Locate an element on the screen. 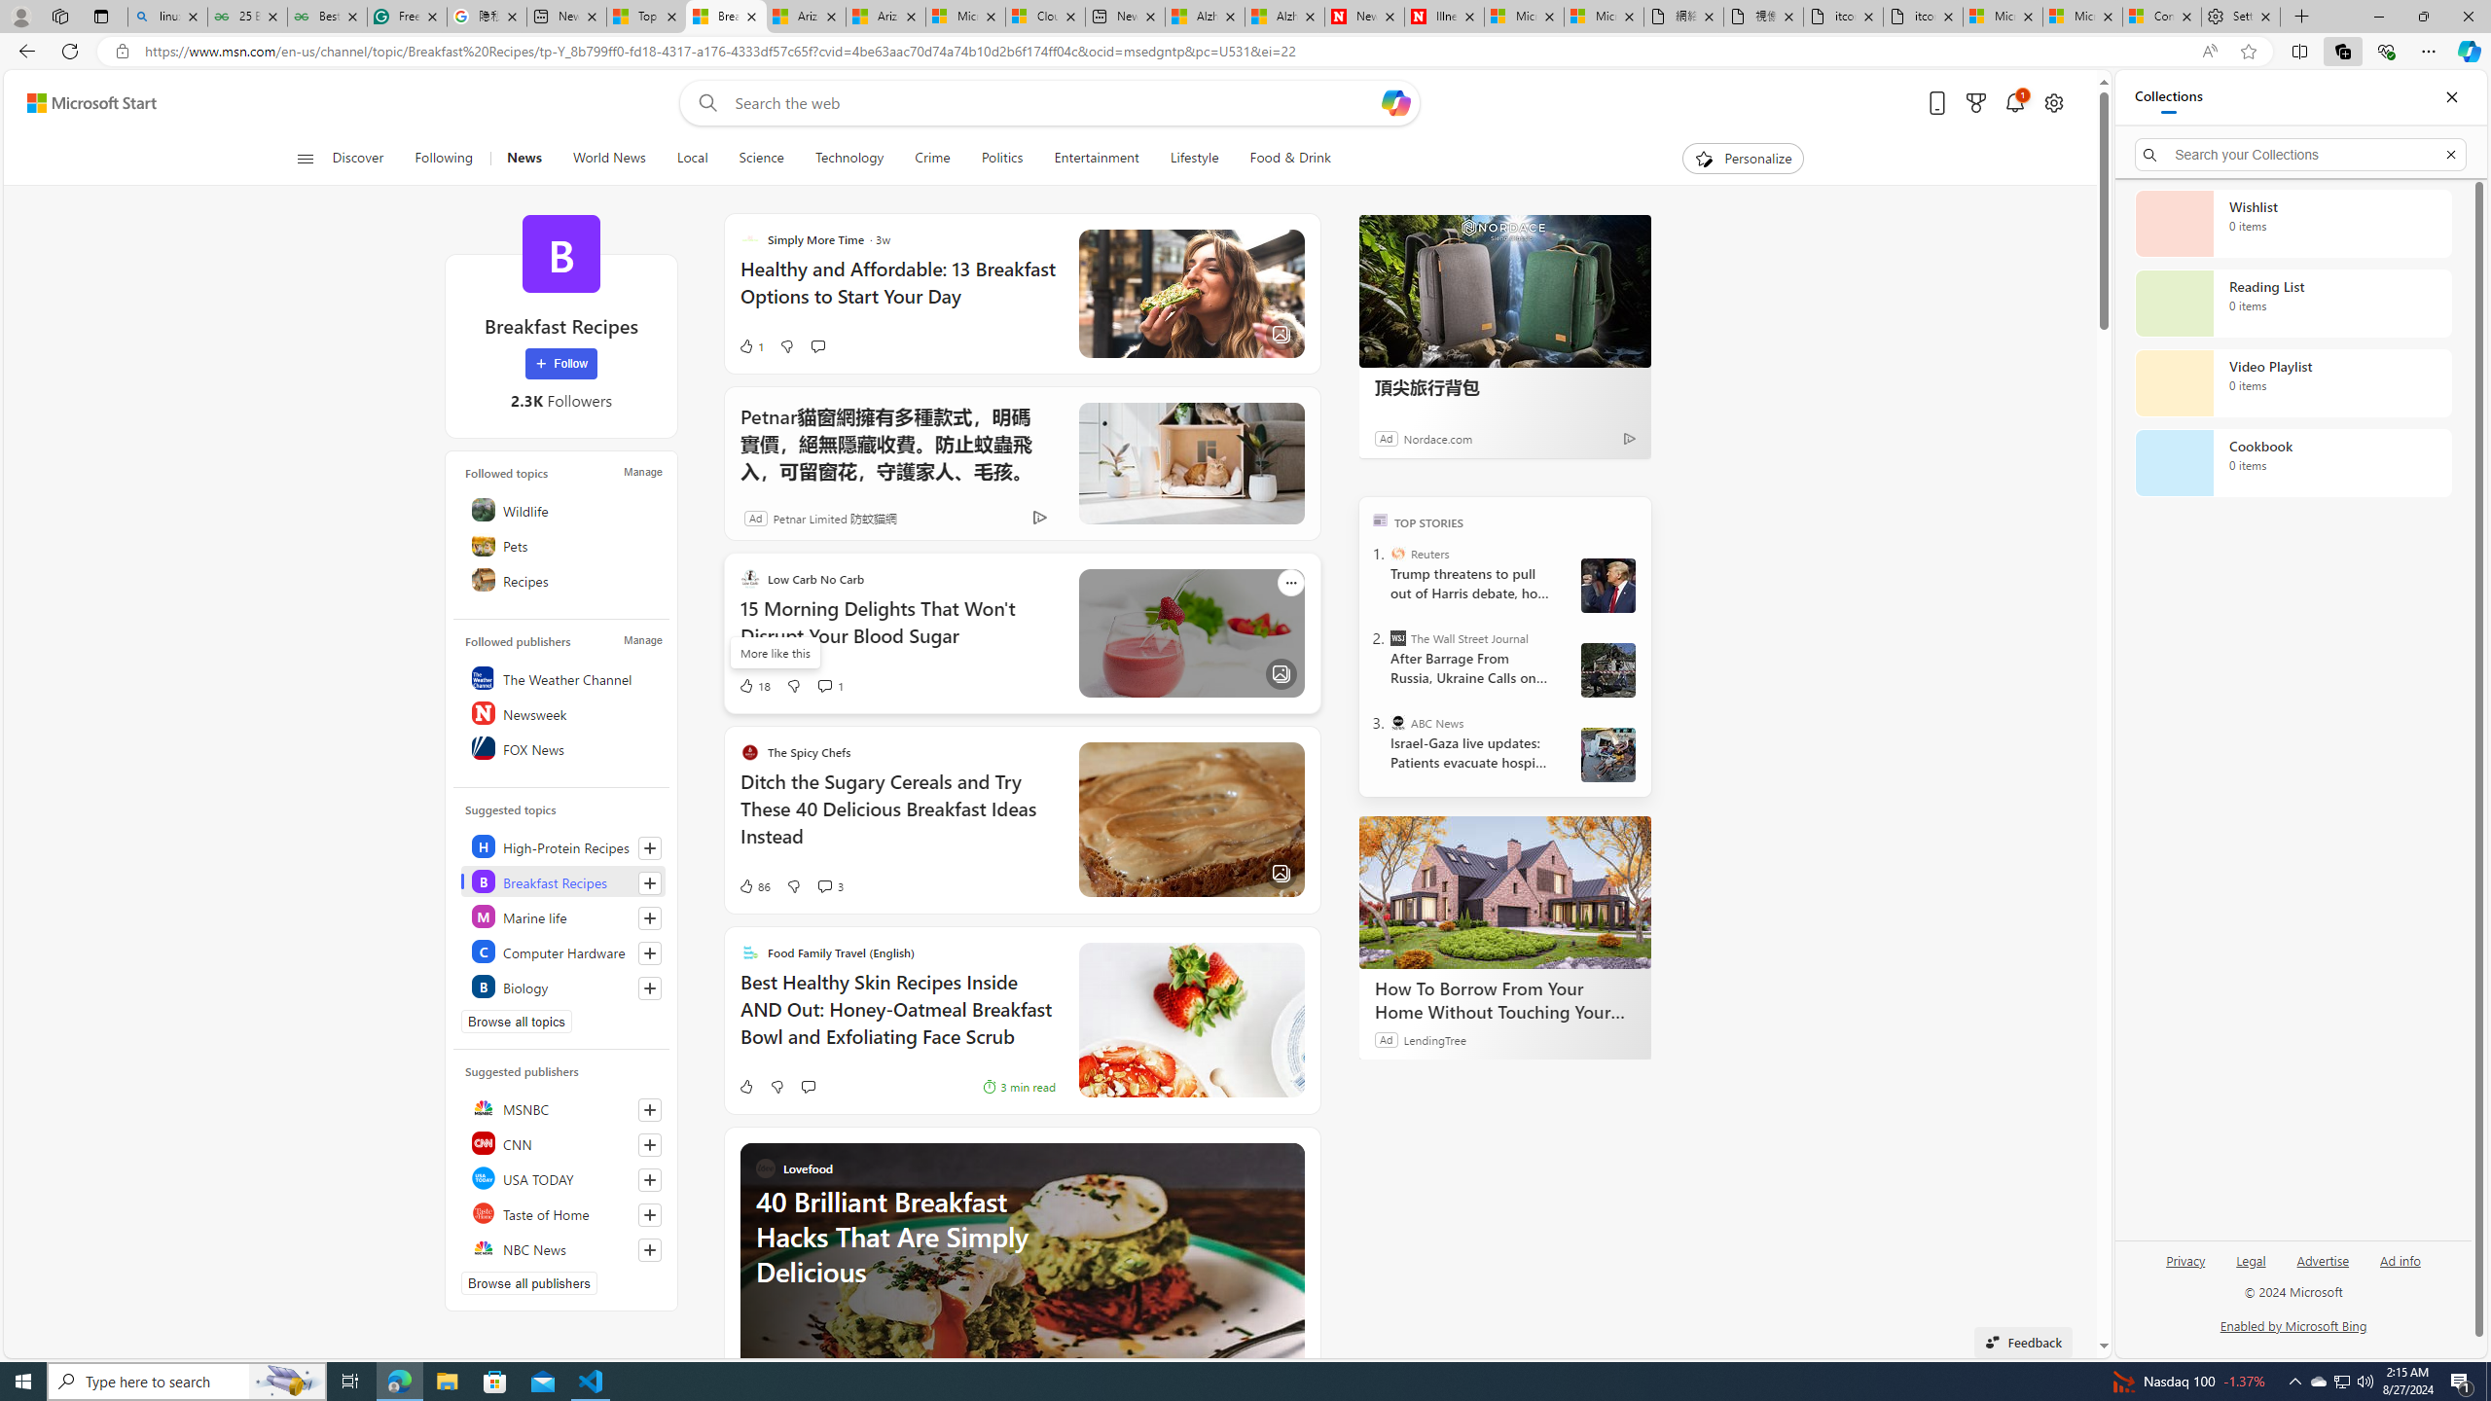 This screenshot has height=1401, width=2491. Best SSL Certificates Provider in India - GeeksforGeeks is located at coordinates (327, 17).